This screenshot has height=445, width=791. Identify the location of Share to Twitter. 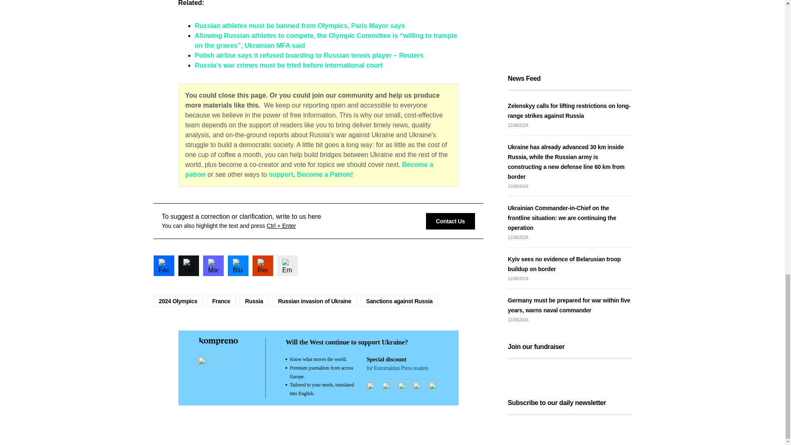
(188, 265).